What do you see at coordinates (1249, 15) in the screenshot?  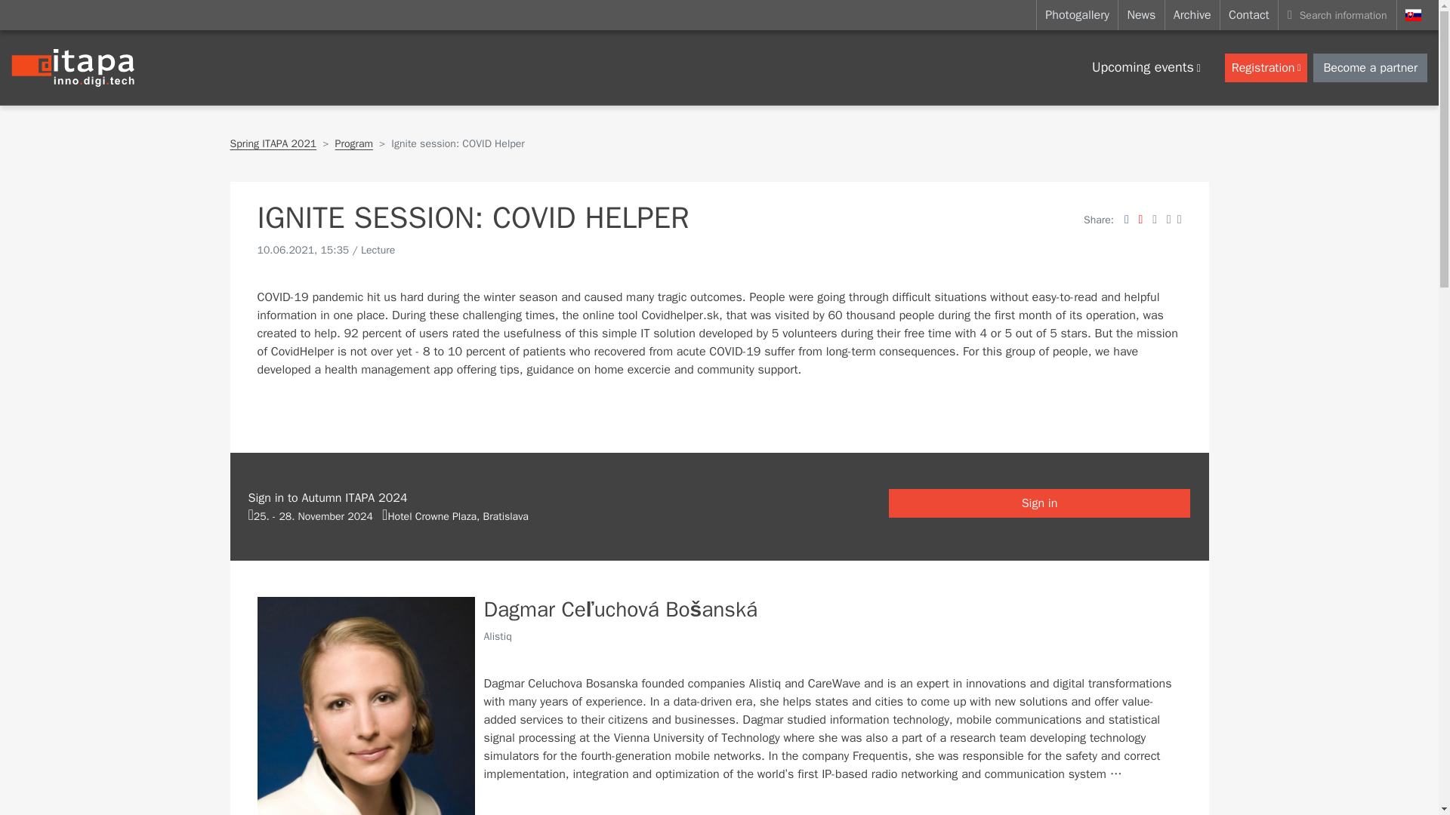 I see `Contact` at bounding box center [1249, 15].